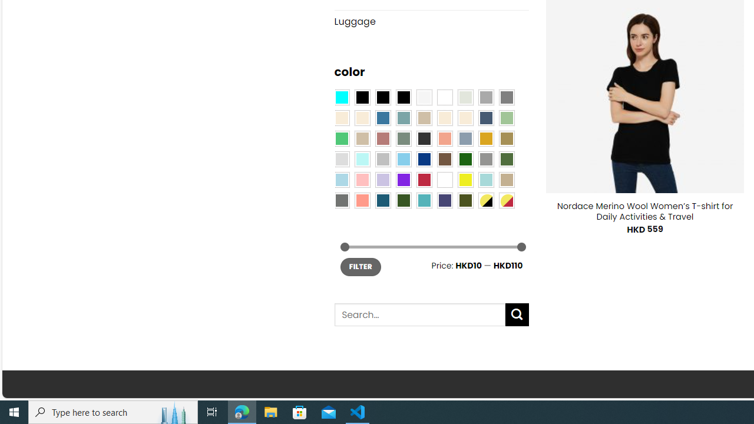 This screenshot has width=754, height=424. Describe the element at coordinates (403, 180) in the screenshot. I see `Purple` at that location.